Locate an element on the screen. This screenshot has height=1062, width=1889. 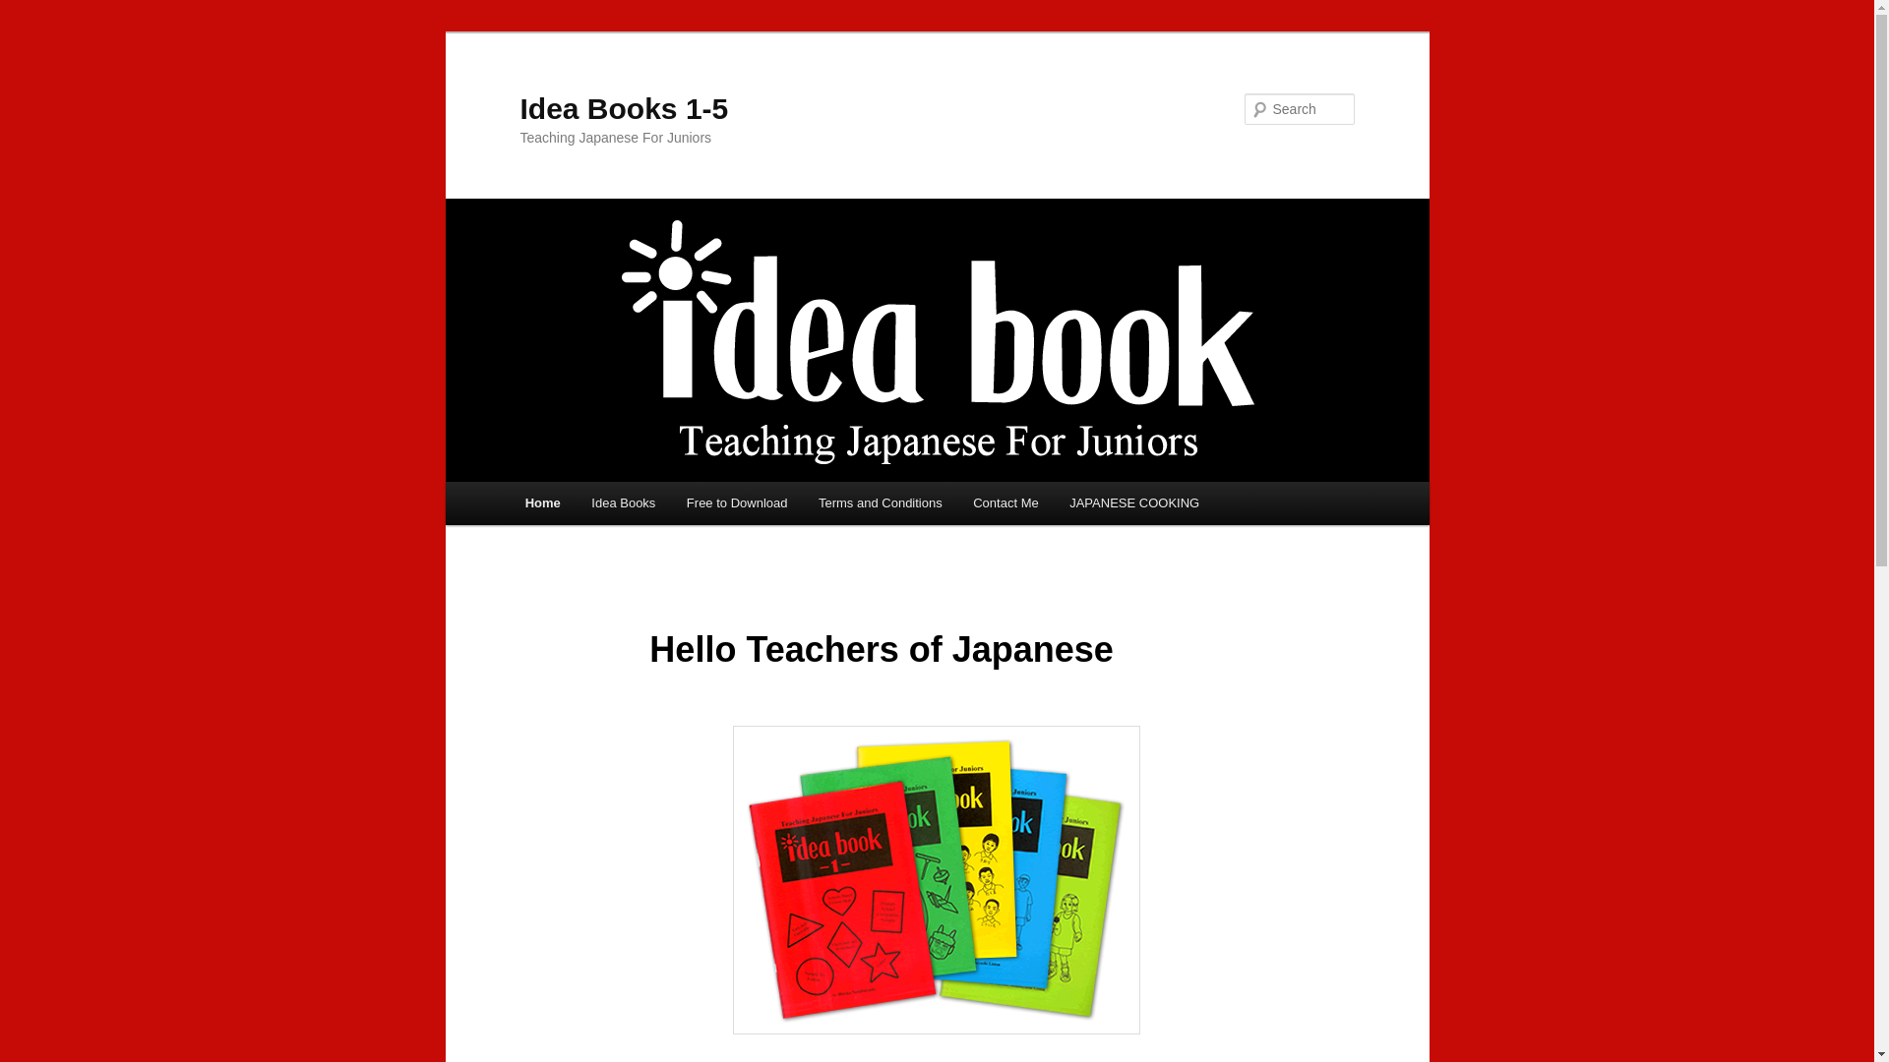
Terms and Conditions is located at coordinates (880, 503).